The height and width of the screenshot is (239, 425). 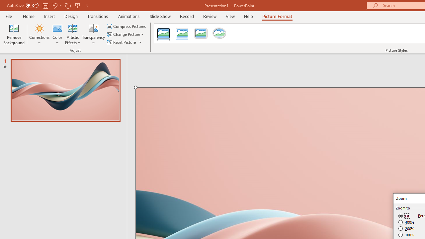 I want to click on 200%, so click(x=406, y=228).